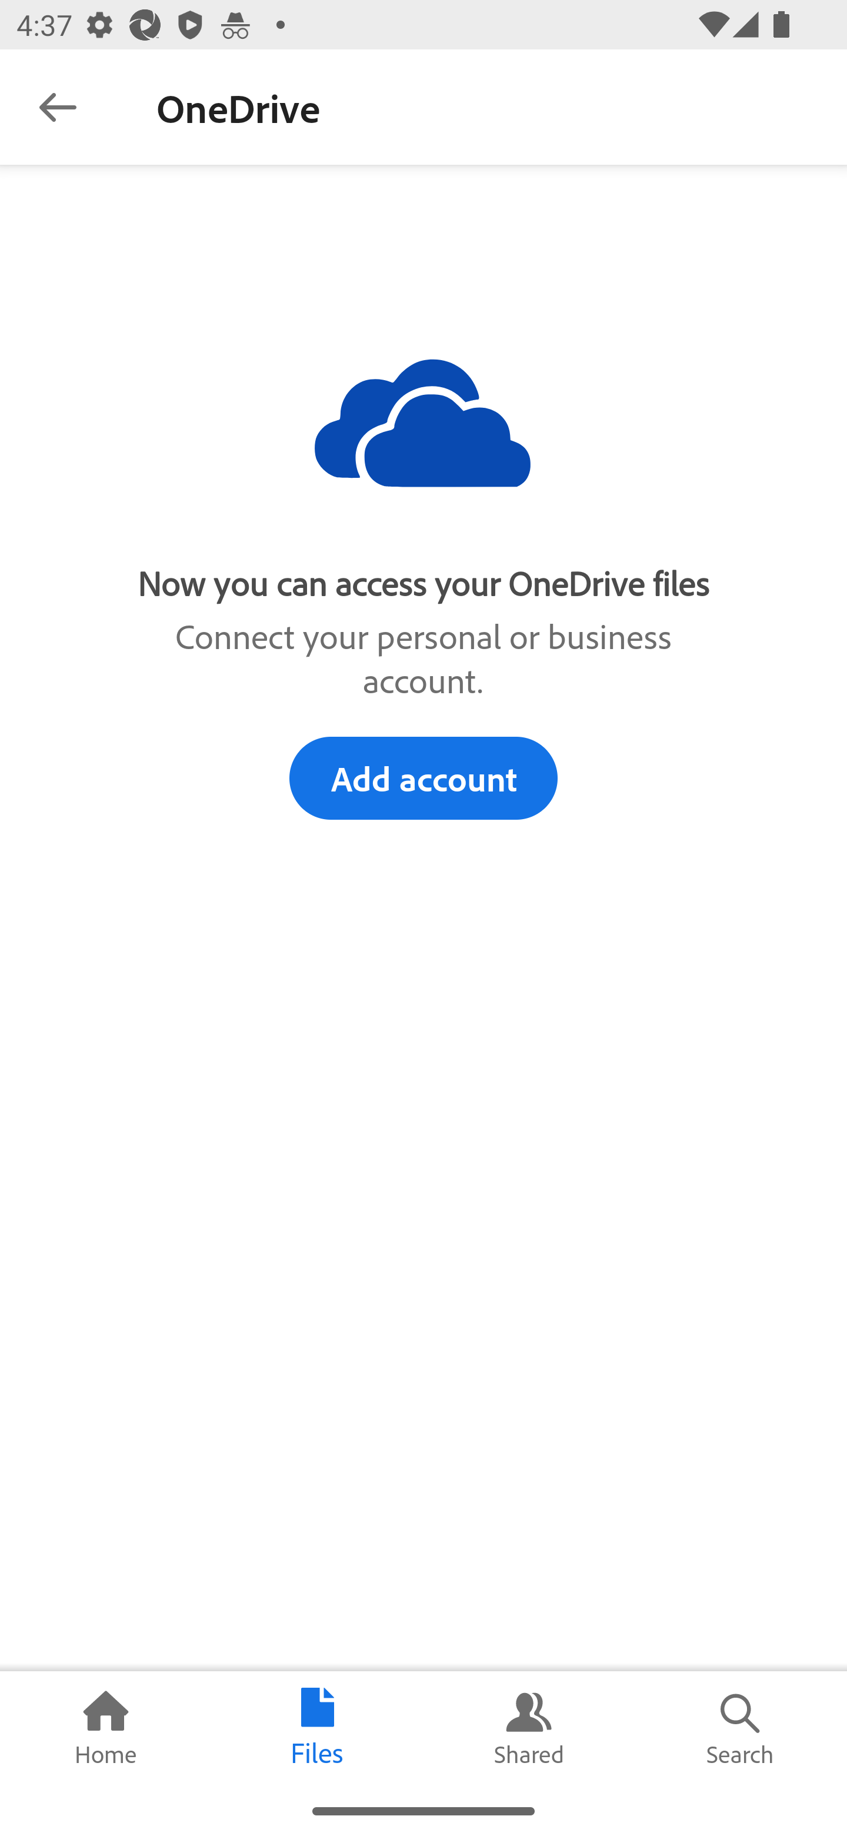  Describe the element at coordinates (741, 1728) in the screenshot. I see `Search` at that location.